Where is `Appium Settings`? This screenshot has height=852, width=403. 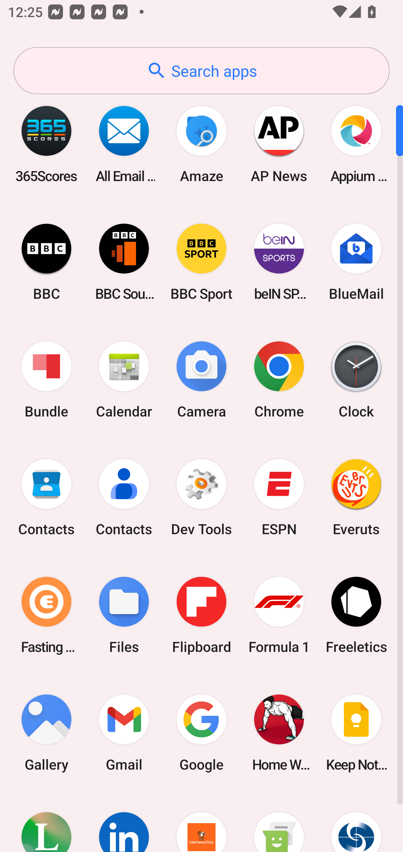 Appium Settings is located at coordinates (356, 144).